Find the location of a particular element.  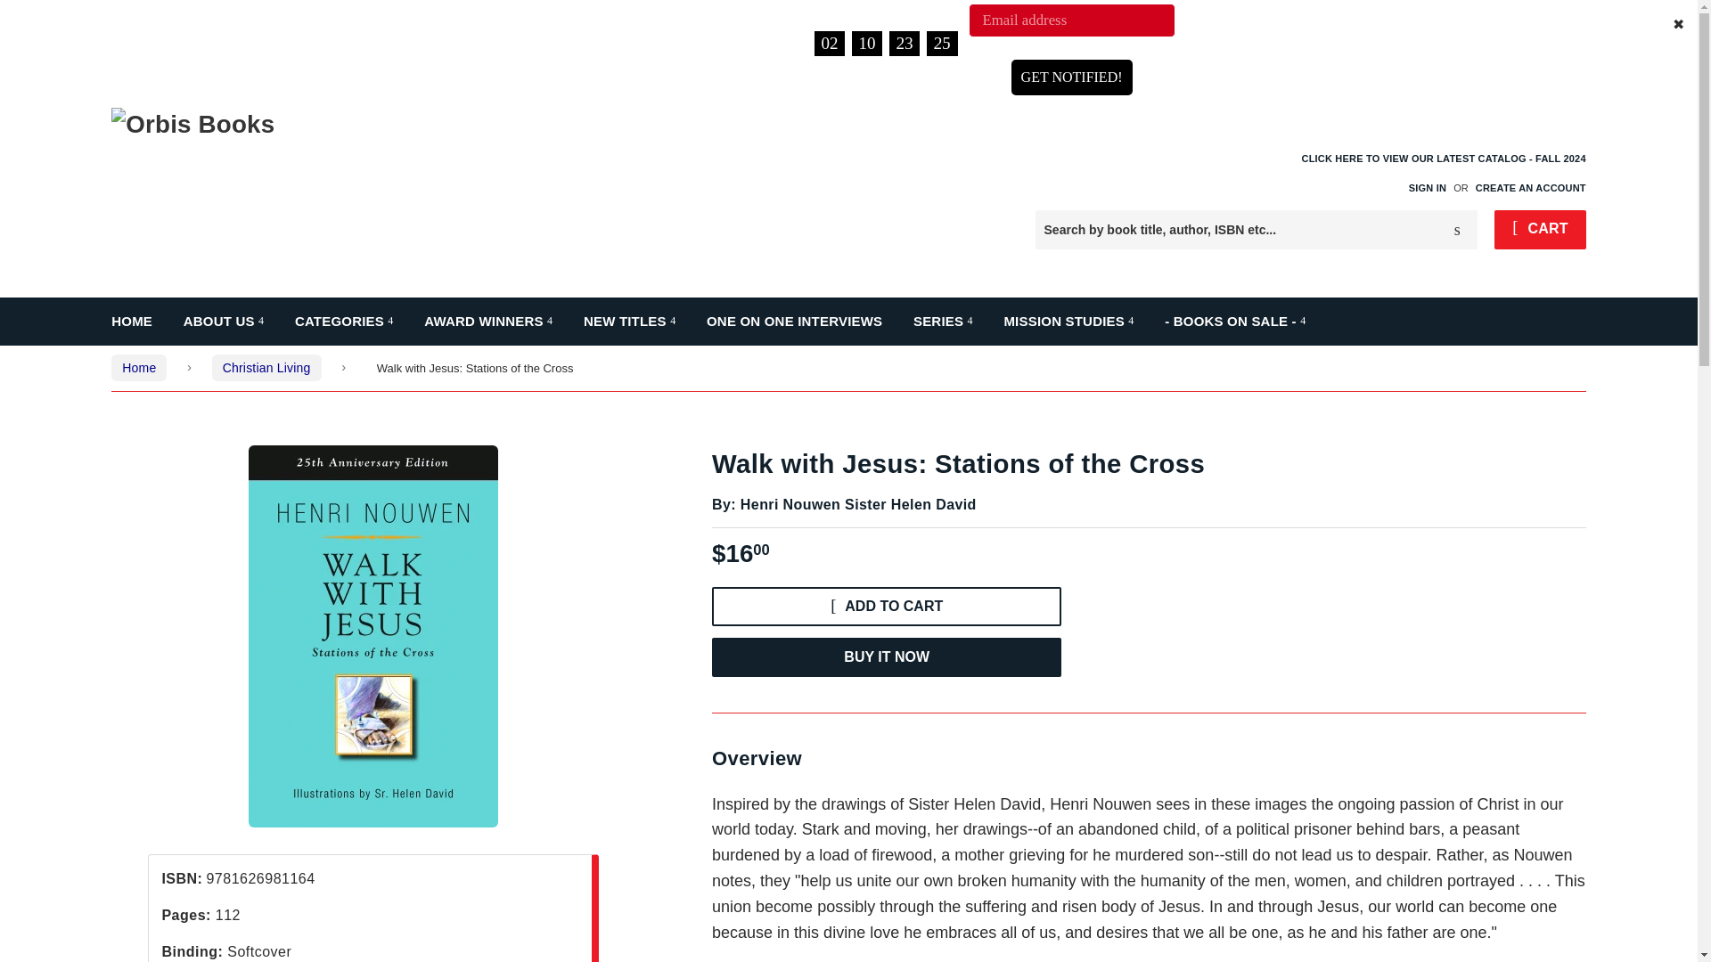

CREATE AN ACCOUNT is located at coordinates (1530, 188).